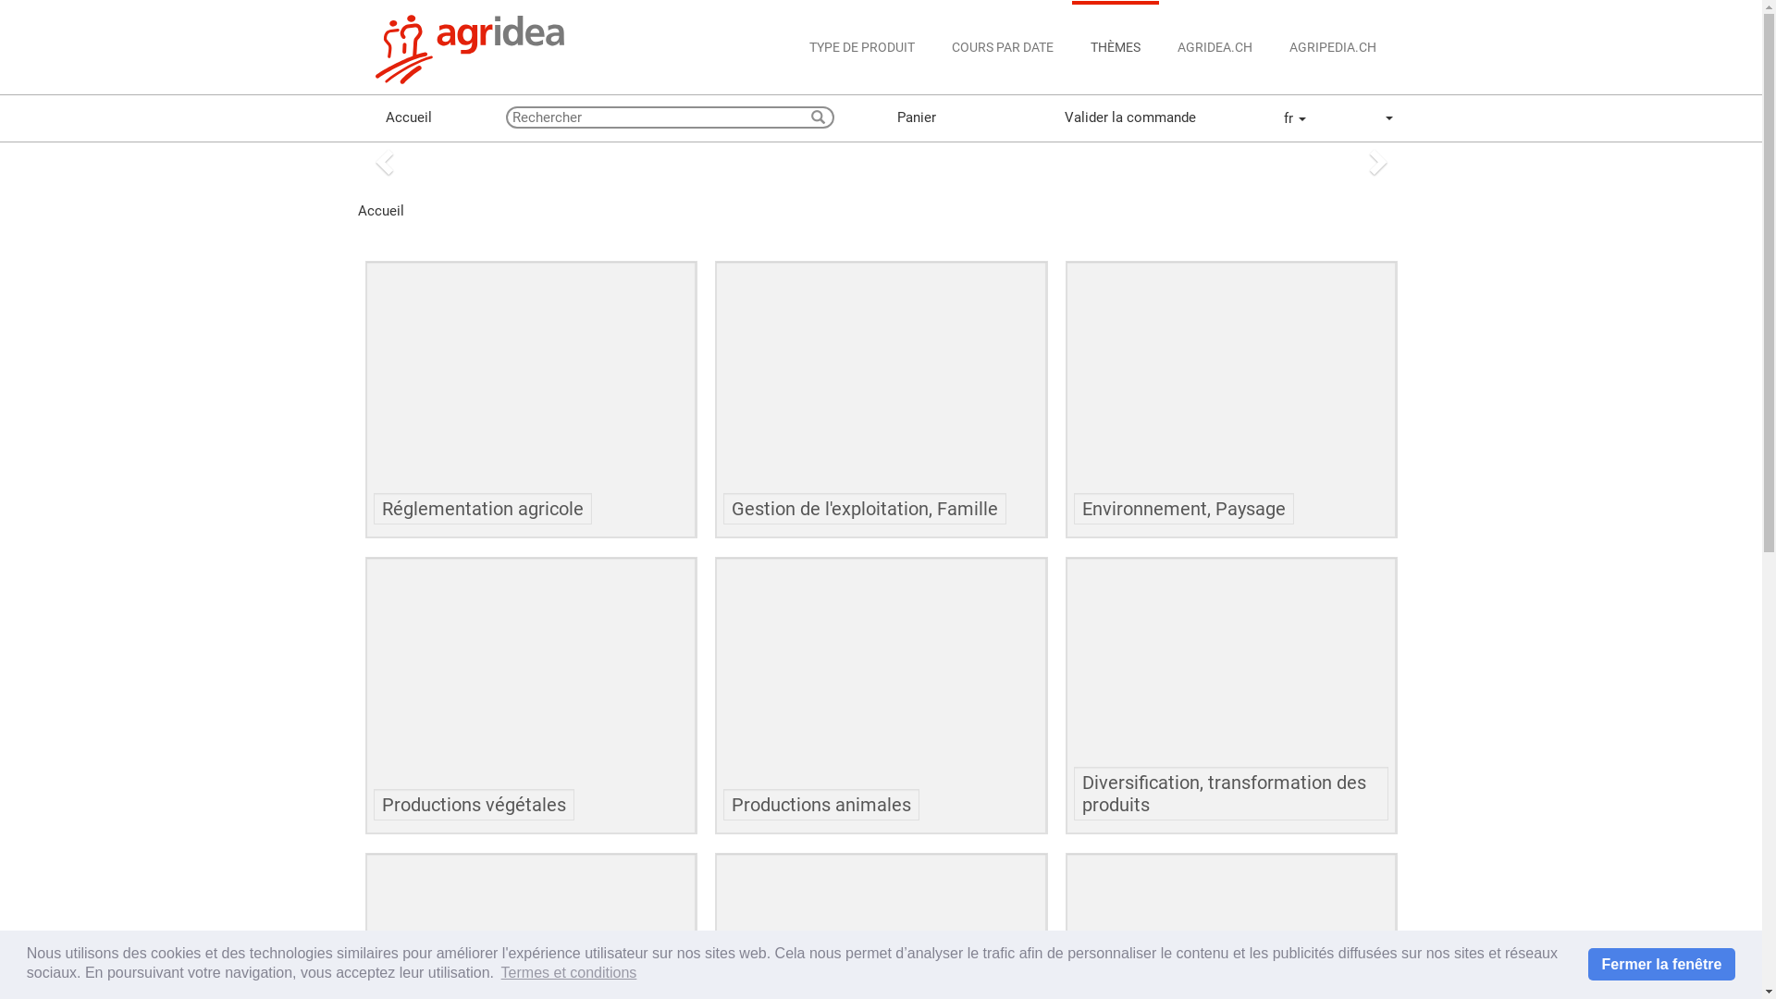  Describe the element at coordinates (1333, 47) in the screenshot. I see `AGRIPEDIA.CH` at that location.